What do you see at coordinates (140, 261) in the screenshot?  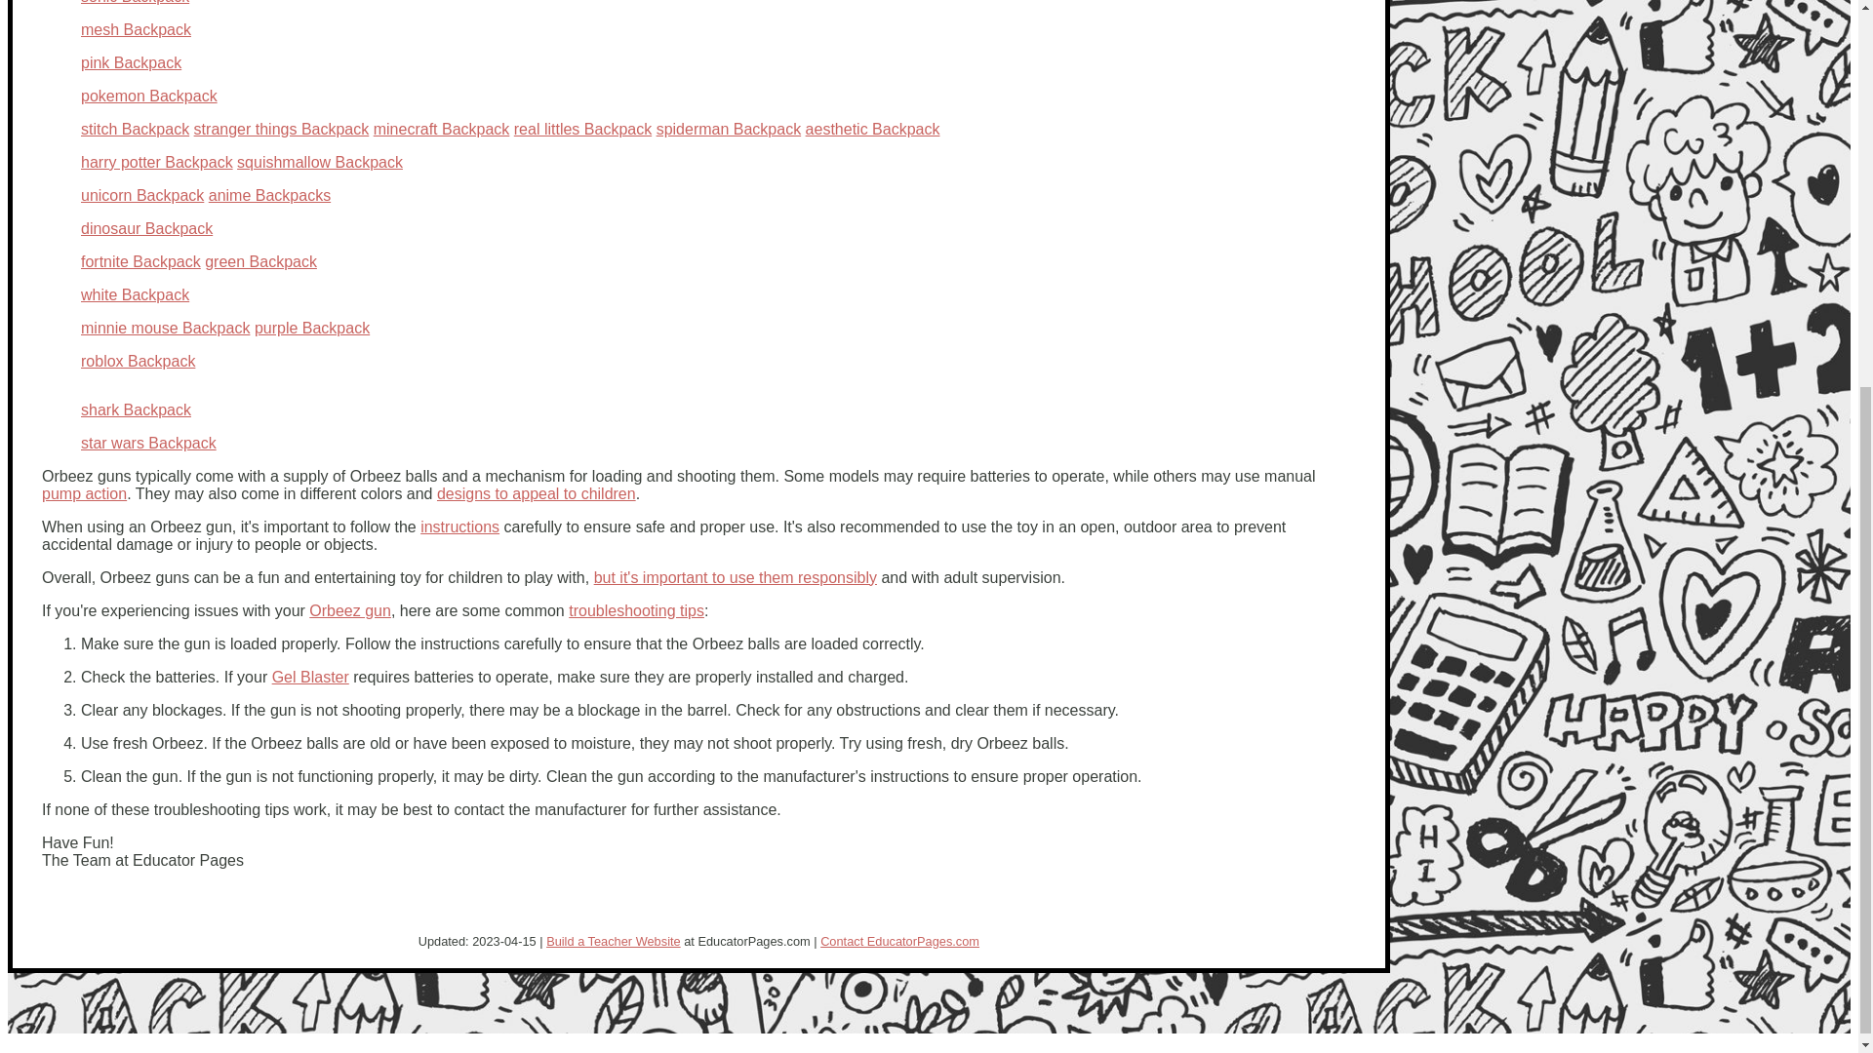 I see `fortnite Backpack` at bounding box center [140, 261].